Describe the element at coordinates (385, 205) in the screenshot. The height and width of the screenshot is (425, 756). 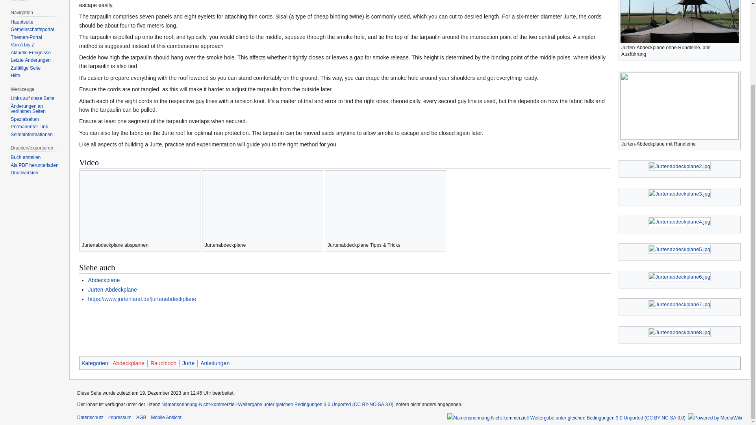
I see `Play video` at that location.